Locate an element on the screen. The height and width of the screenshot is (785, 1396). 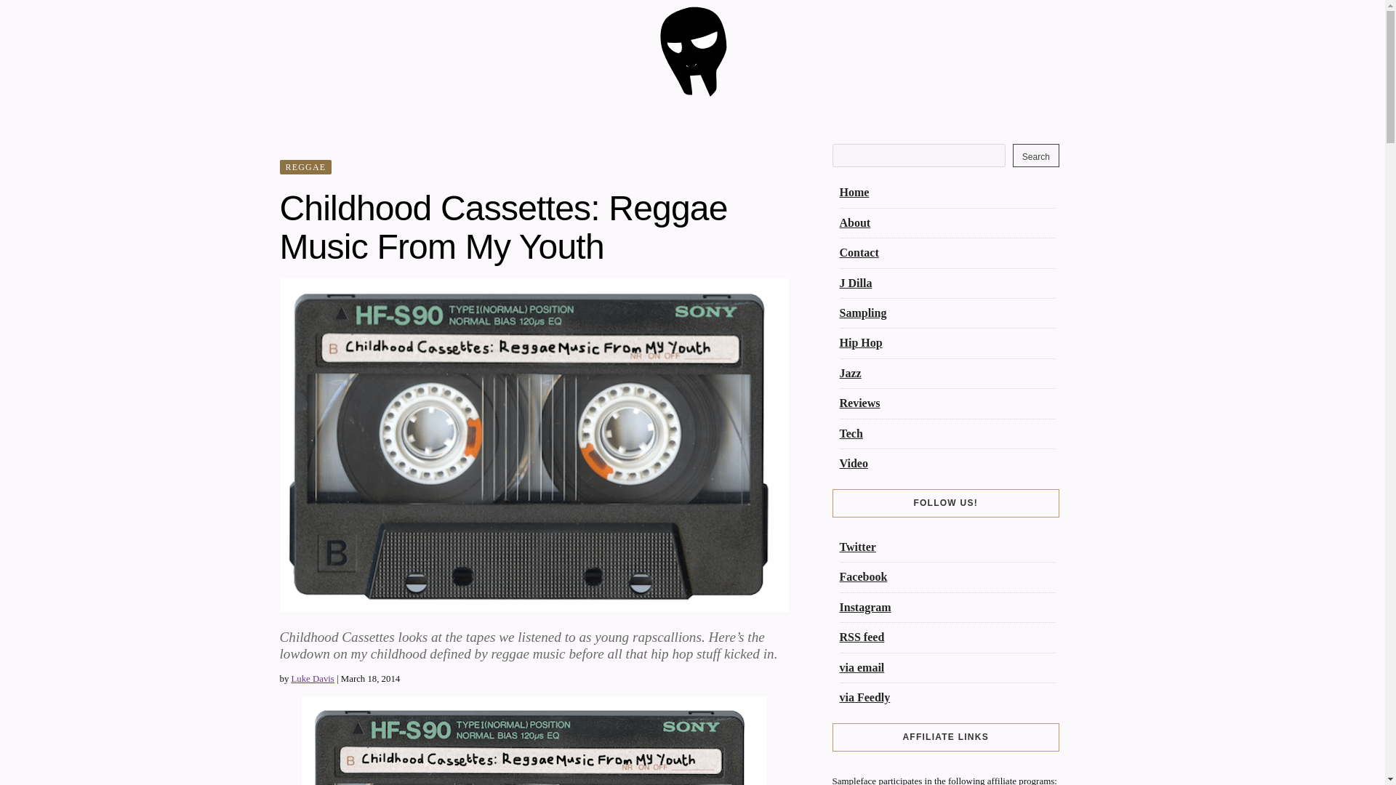
RSS feed is located at coordinates (861, 637).